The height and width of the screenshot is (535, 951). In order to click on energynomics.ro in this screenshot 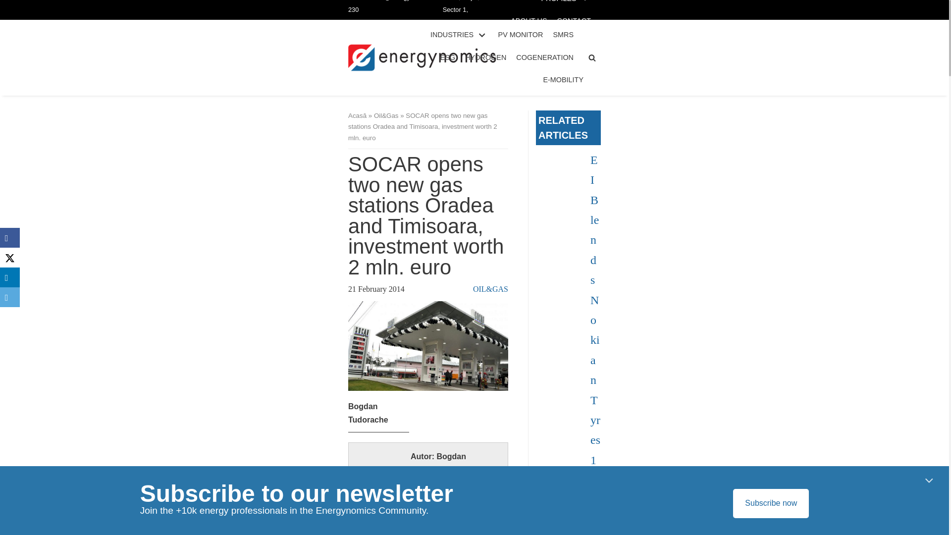, I will do `click(422, 57)`.